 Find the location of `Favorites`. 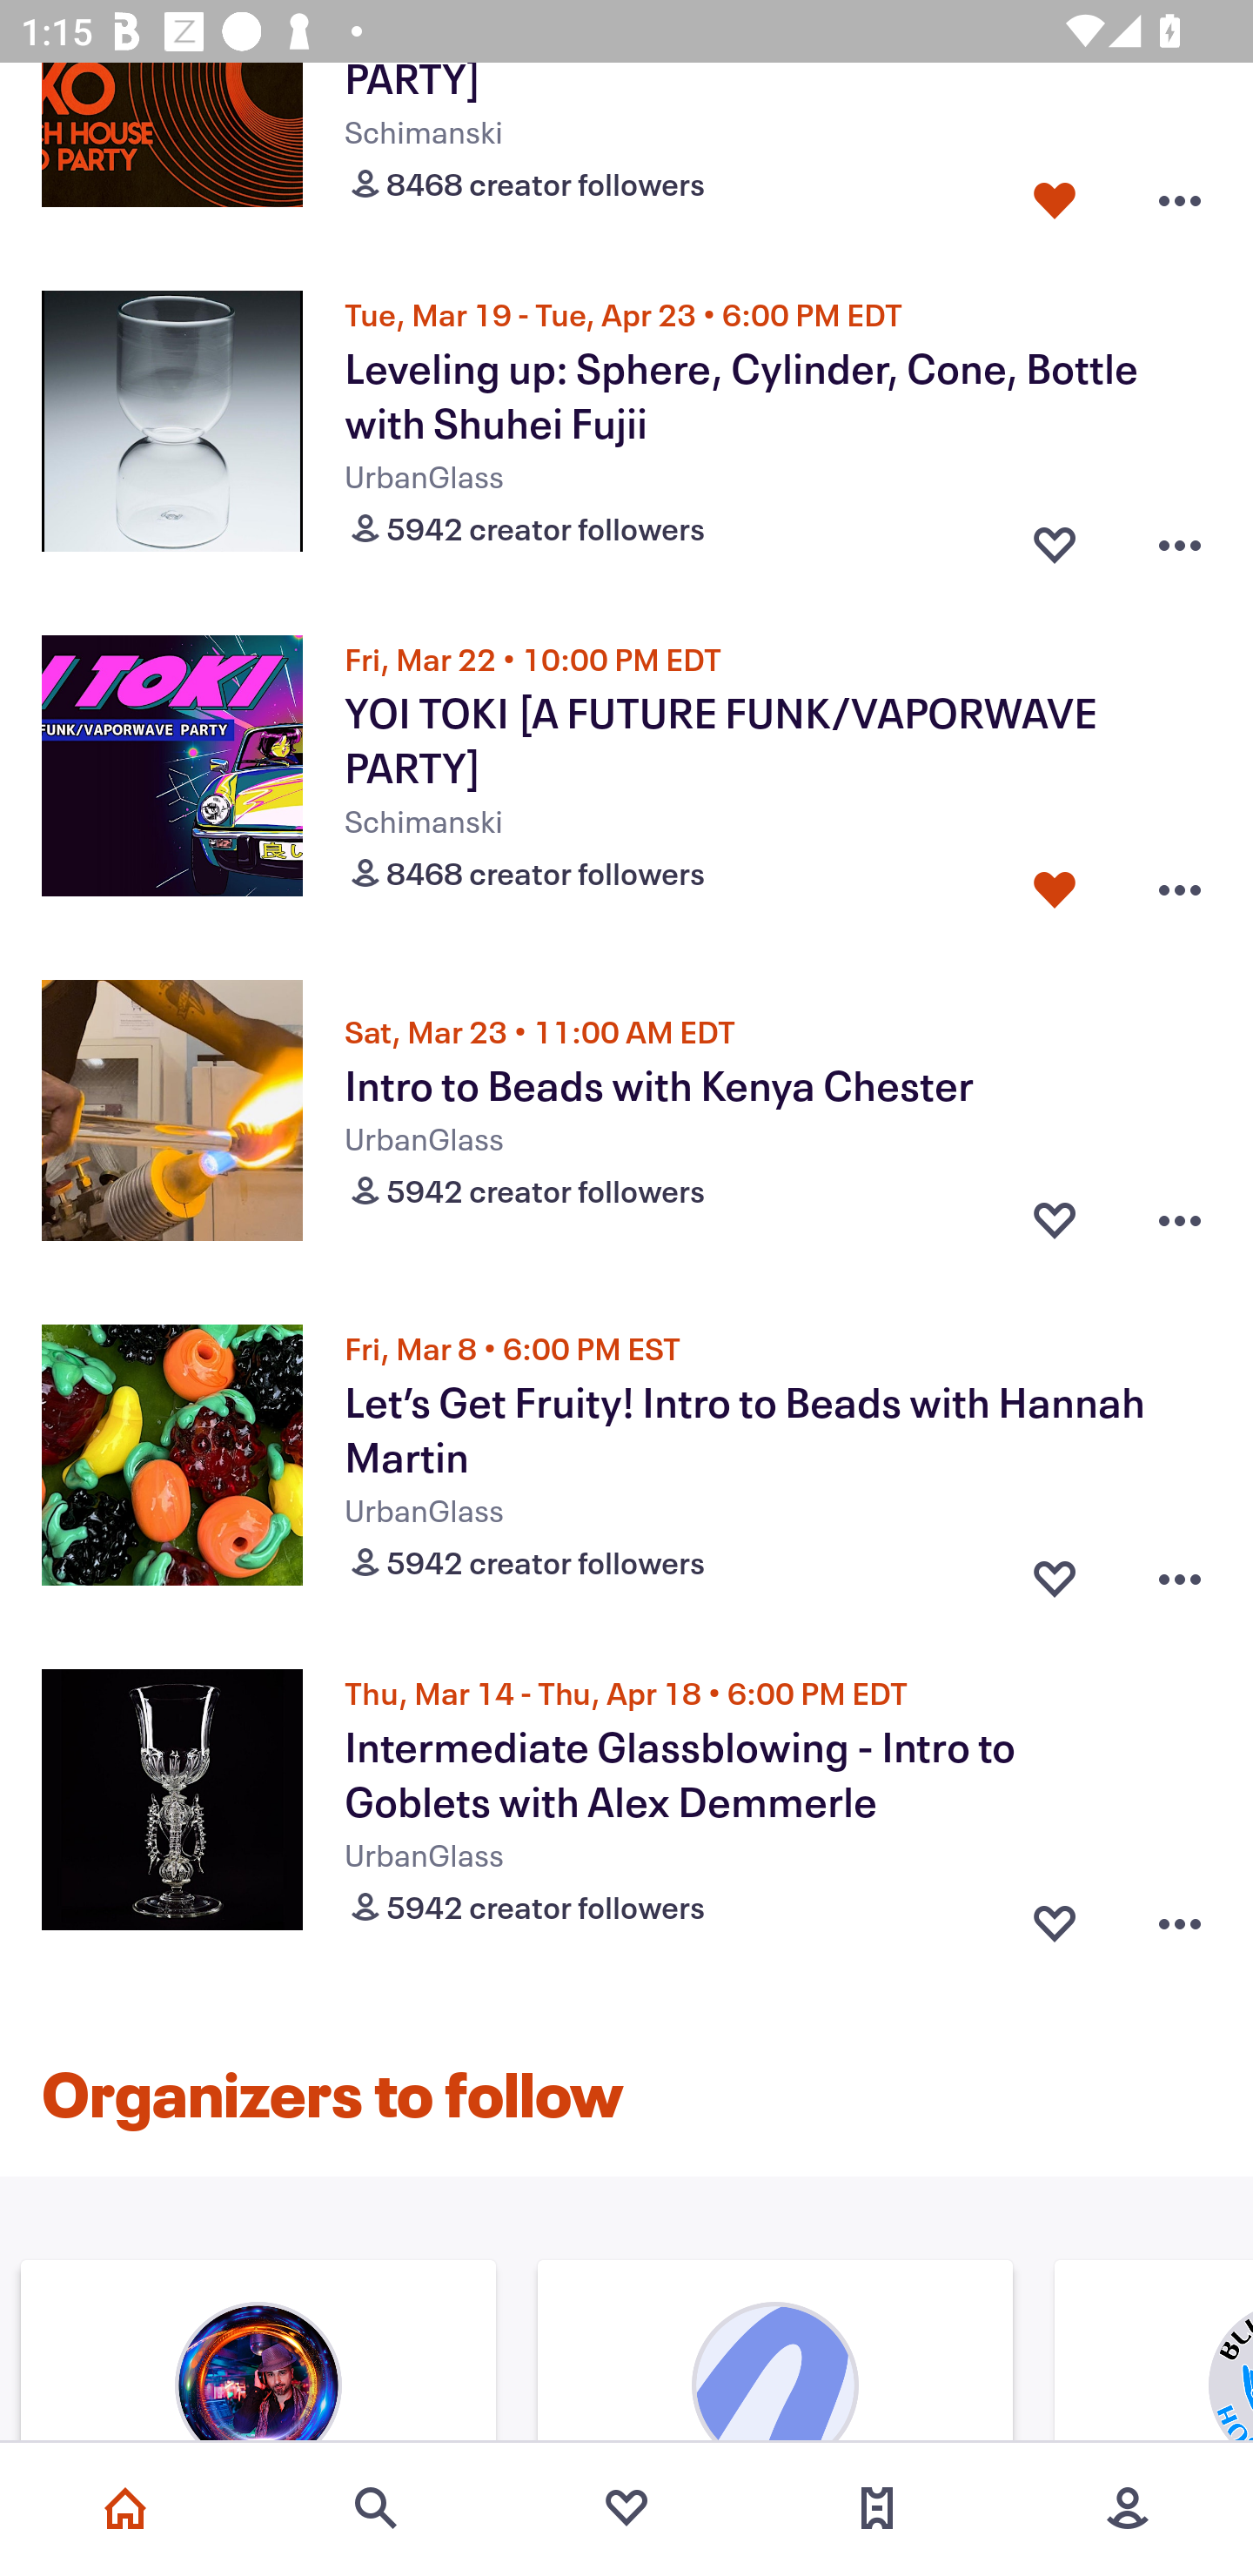

Favorites is located at coordinates (626, 2508).